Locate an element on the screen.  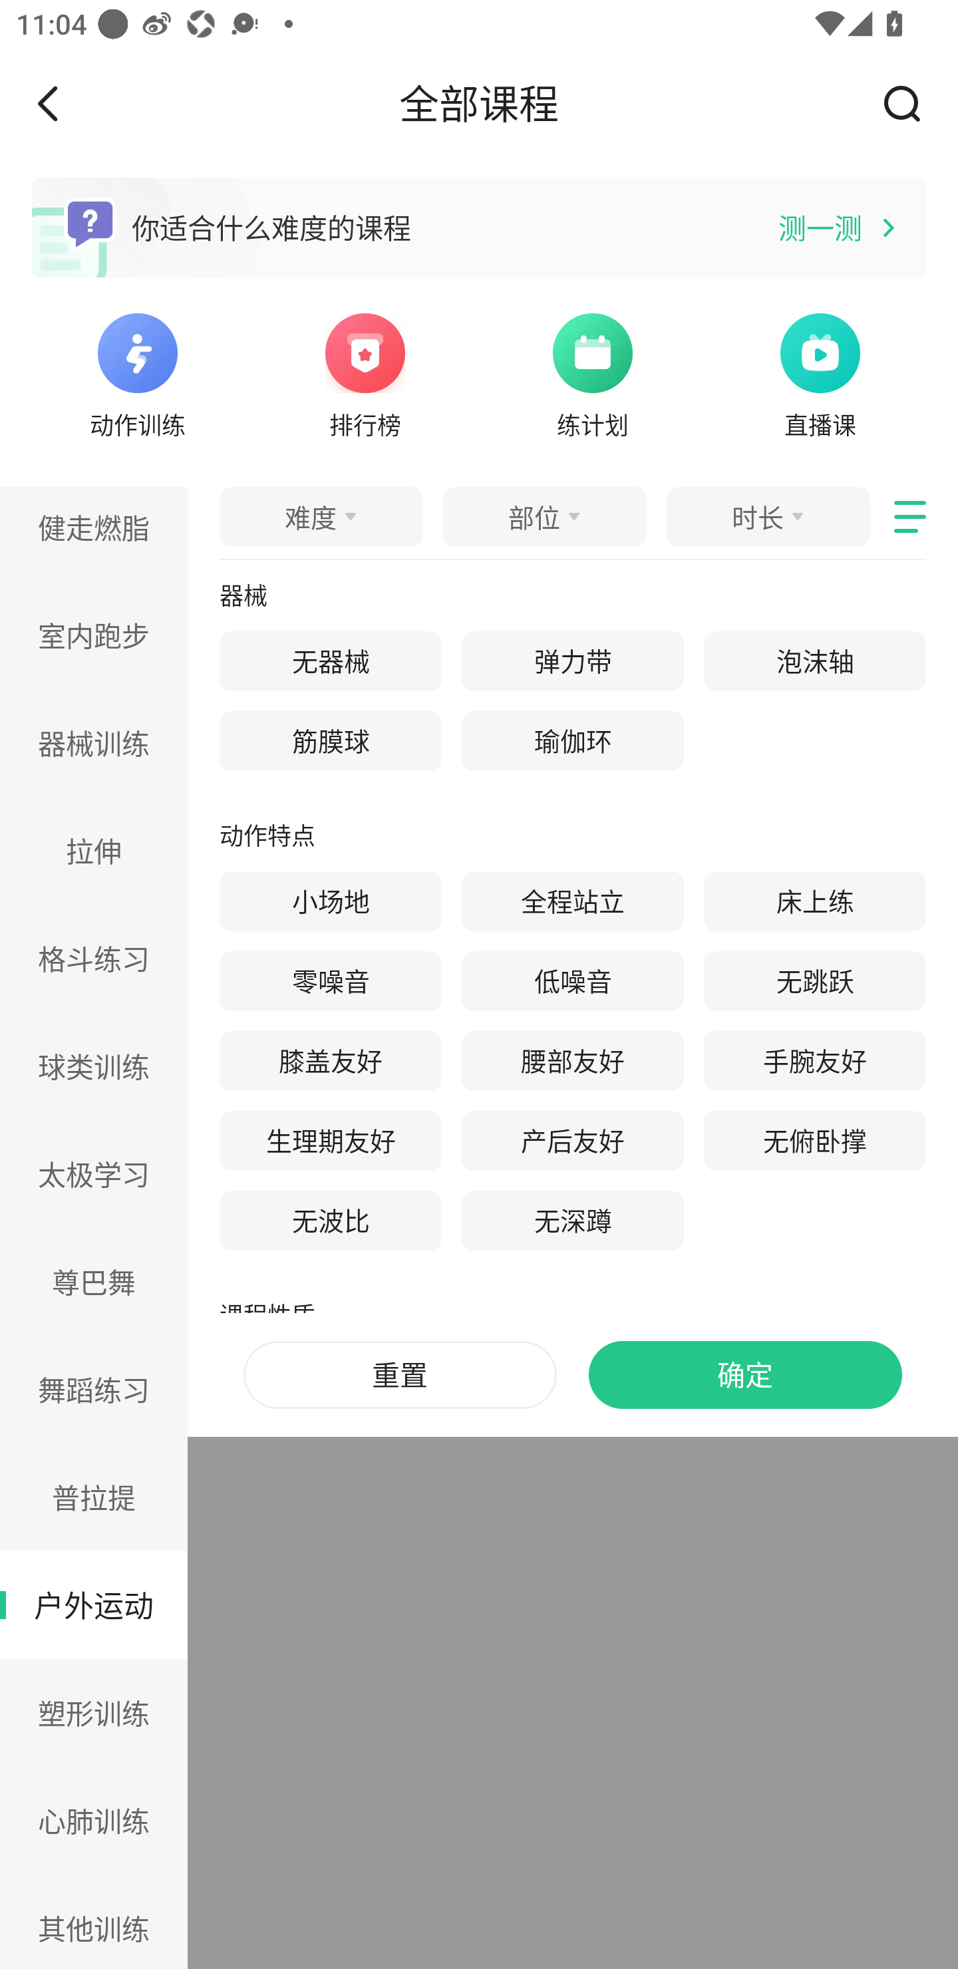
太极学习 is located at coordinates (94, 1175).